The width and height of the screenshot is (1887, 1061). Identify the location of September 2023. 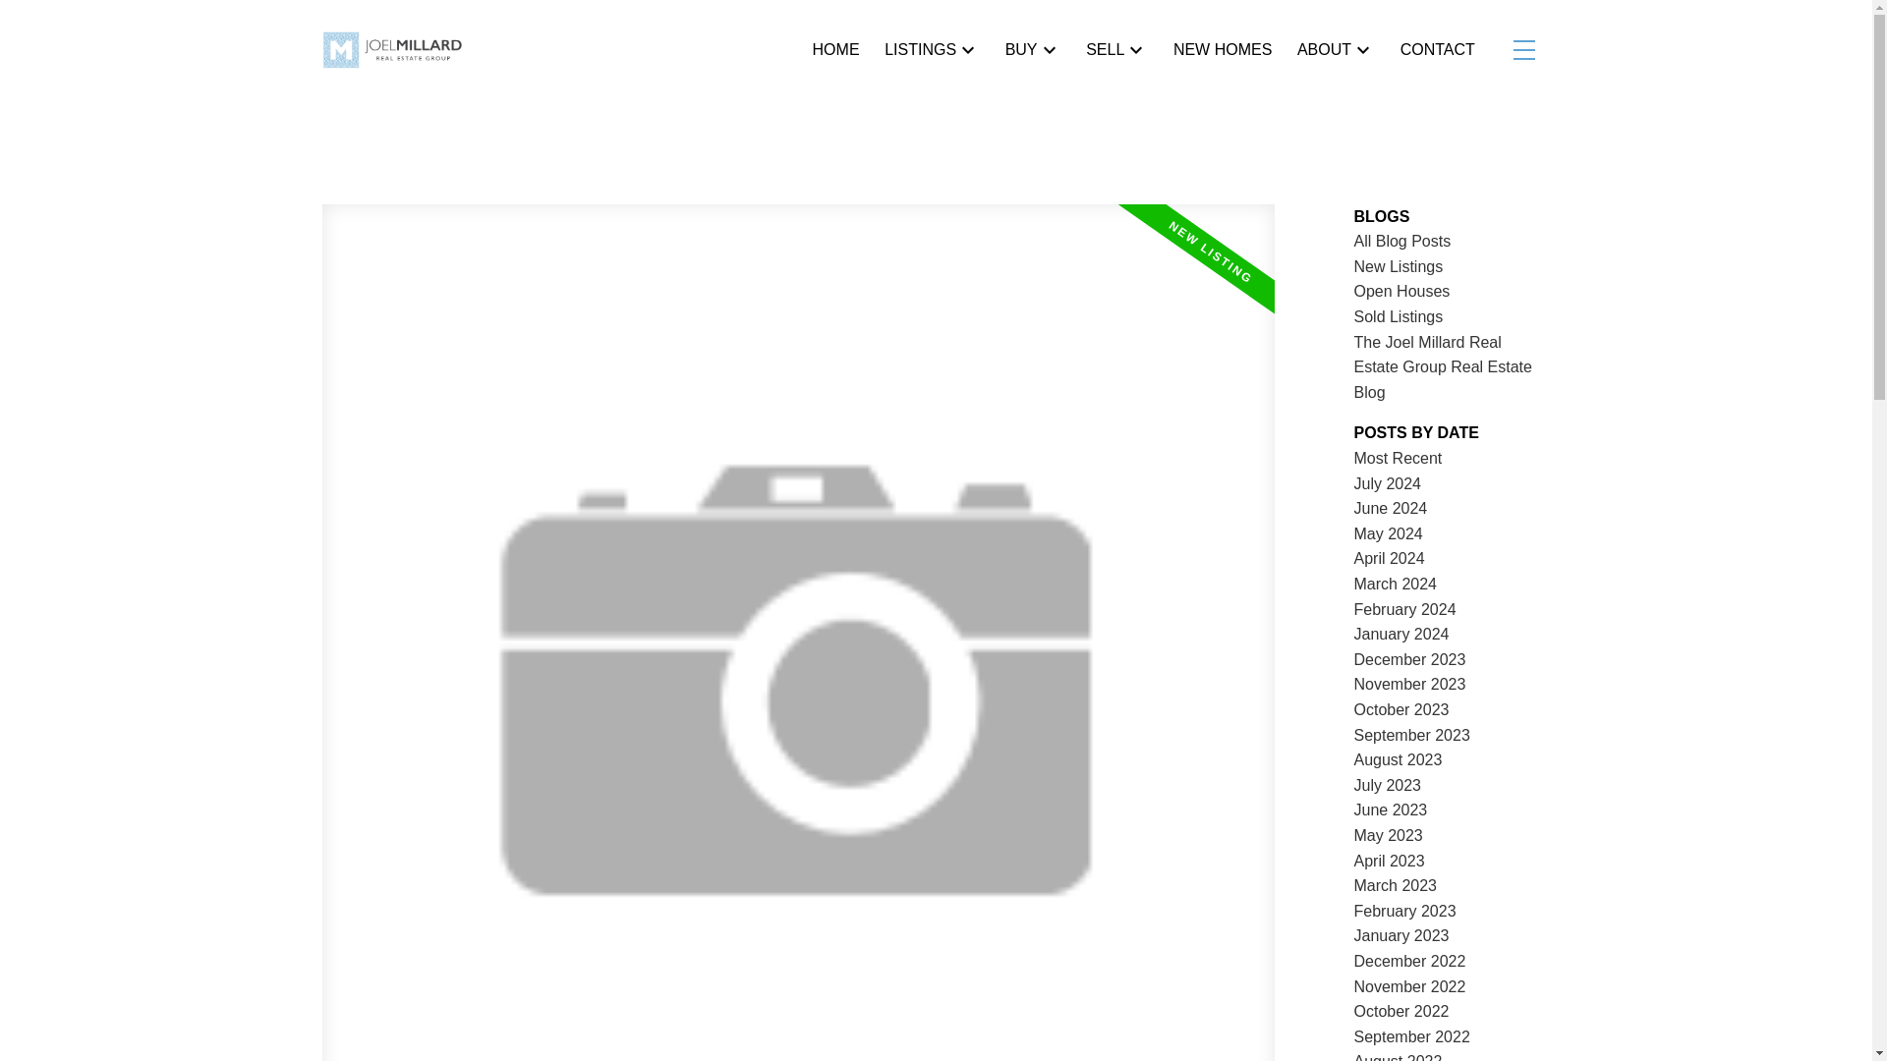
(1411, 735).